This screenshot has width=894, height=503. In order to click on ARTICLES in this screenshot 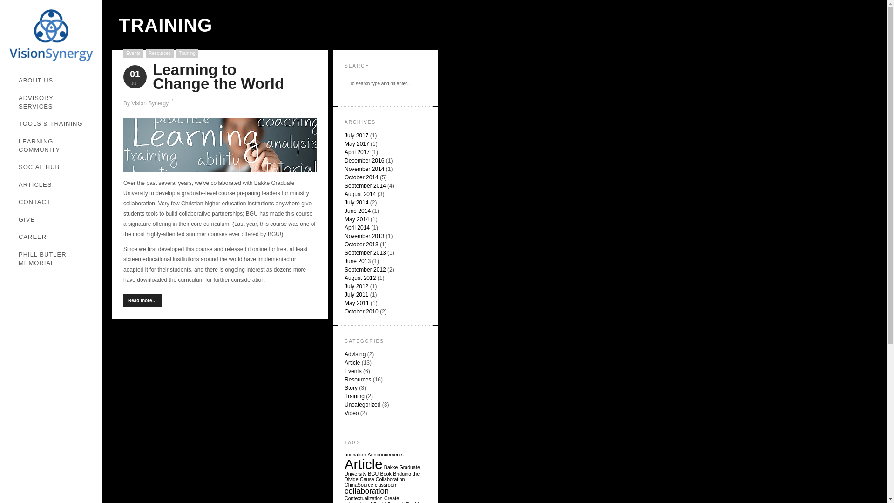, I will do `click(56, 184)`.